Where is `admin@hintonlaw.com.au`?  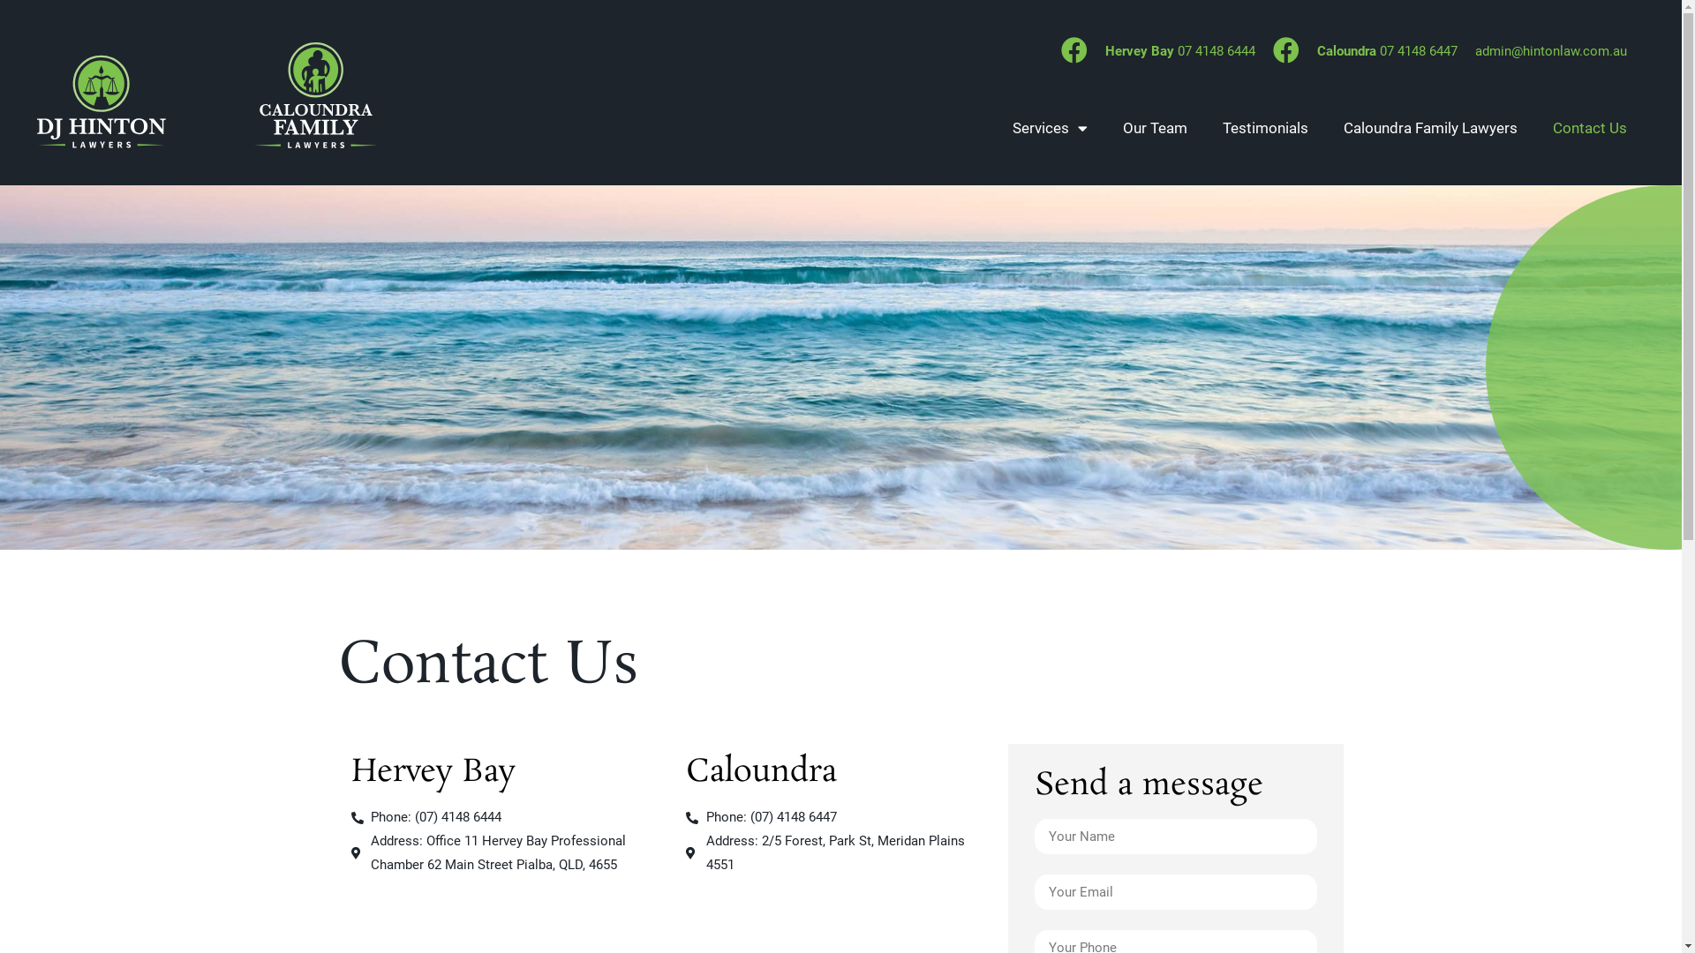
admin@hintonlaw.com.au is located at coordinates (1551, 51).